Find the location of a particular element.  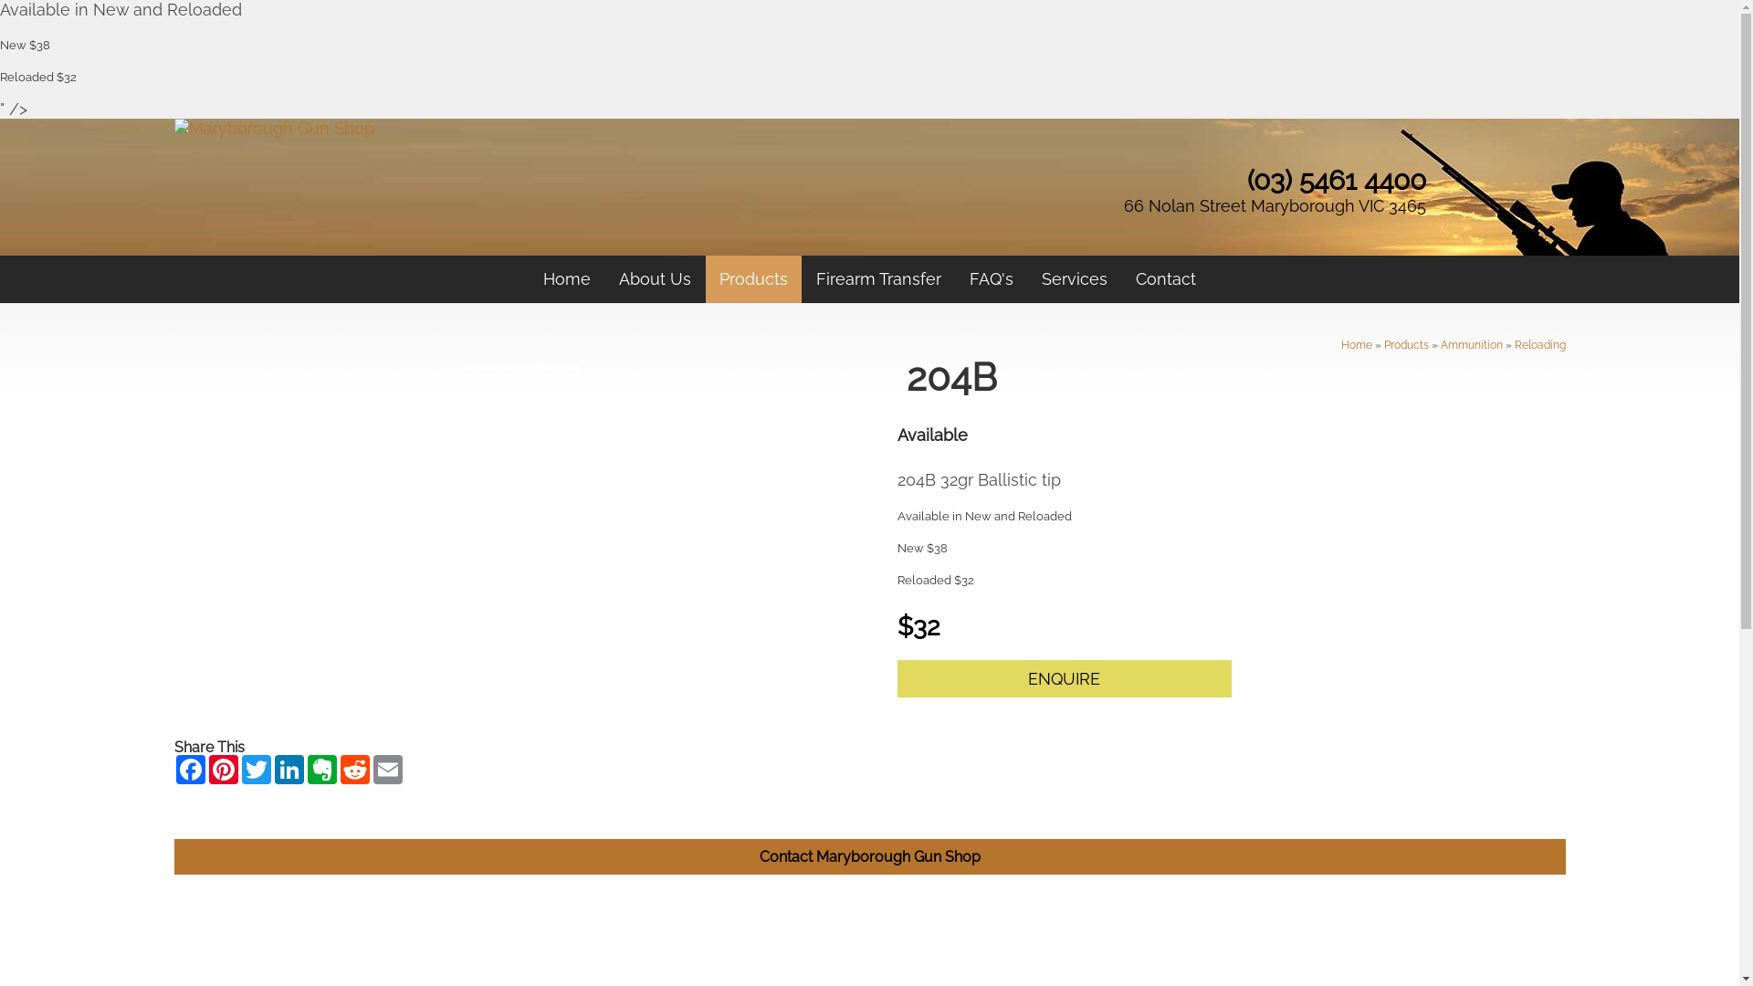

About Us is located at coordinates (656, 279).